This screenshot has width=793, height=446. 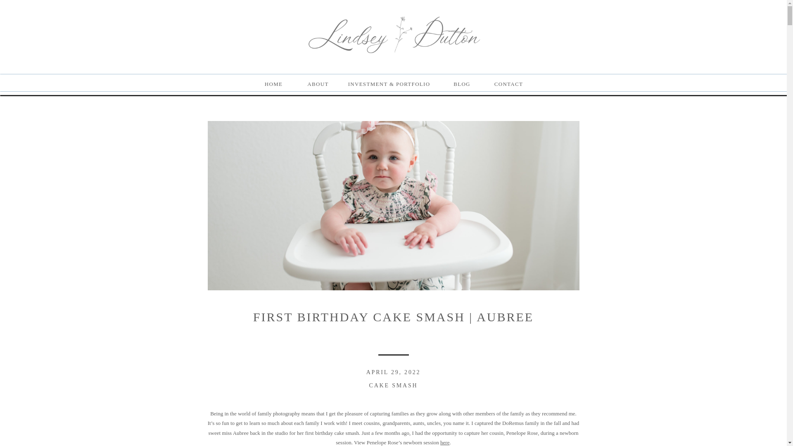 I want to click on BLOG, so click(x=462, y=83).